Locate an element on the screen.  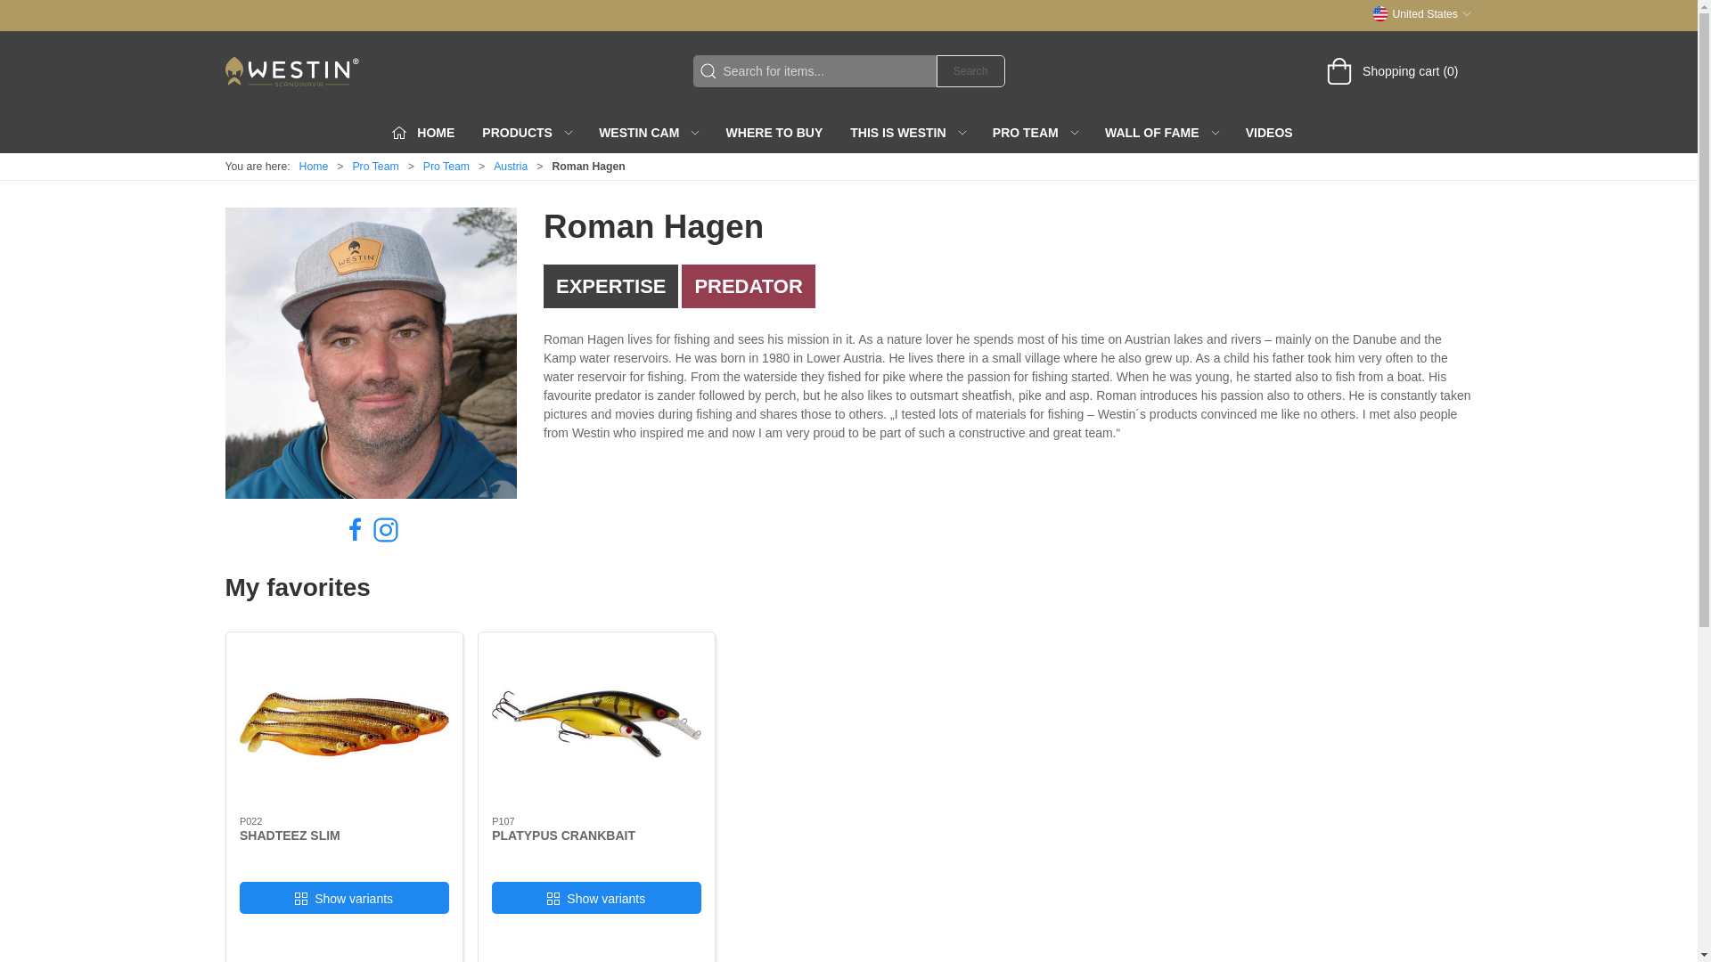
THIS IS WESTIN is located at coordinates (907, 132).